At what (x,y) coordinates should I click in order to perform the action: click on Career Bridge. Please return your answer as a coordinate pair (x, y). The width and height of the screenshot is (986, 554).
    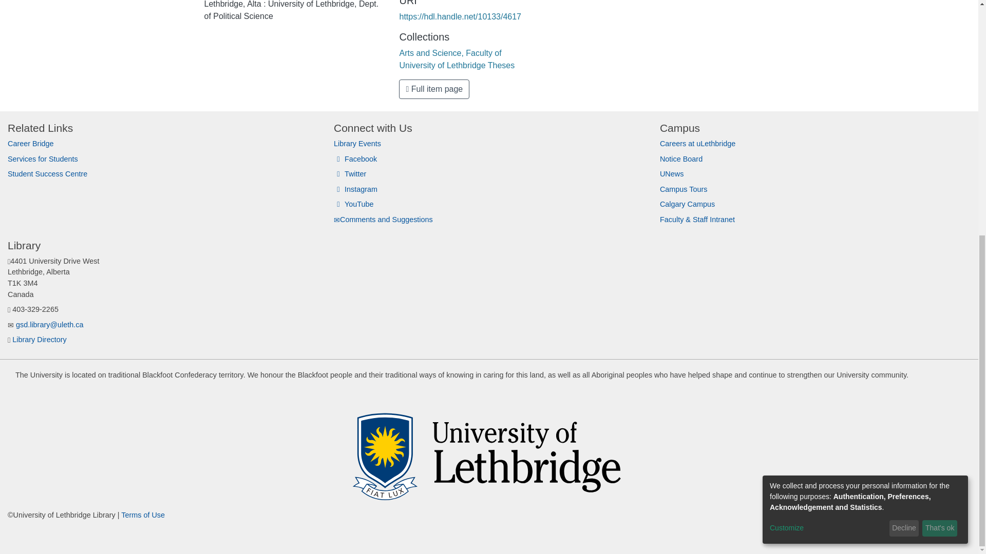
    Looking at the image, I should click on (31, 144).